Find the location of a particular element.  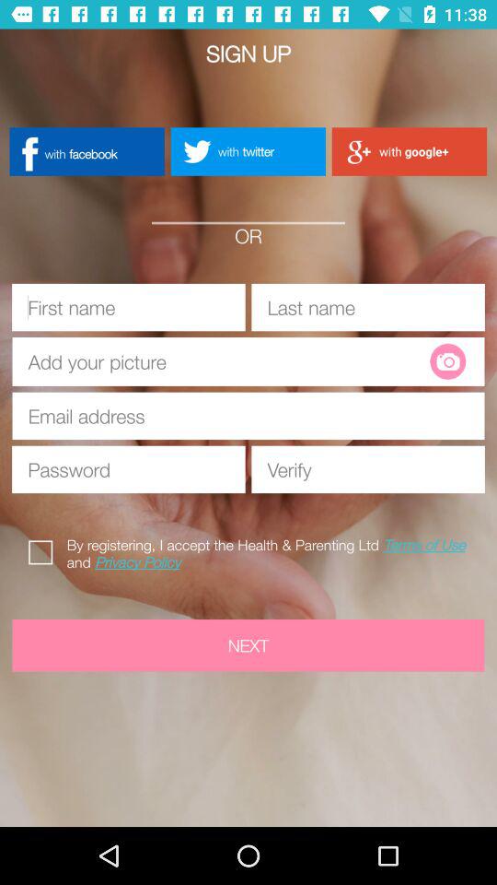

select camera is located at coordinates (447, 361).